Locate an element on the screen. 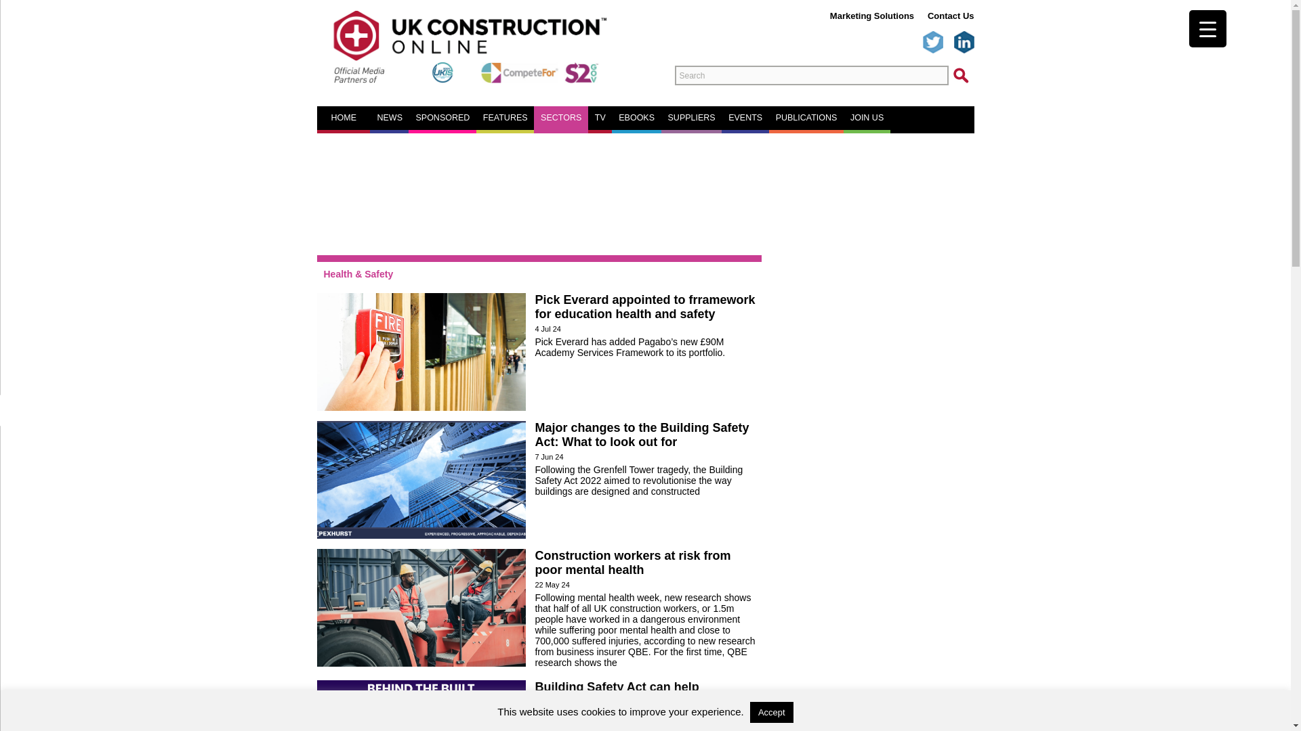 The height and width of the screenshot is (731, 1301). Search is located at coordinates (20, 410).